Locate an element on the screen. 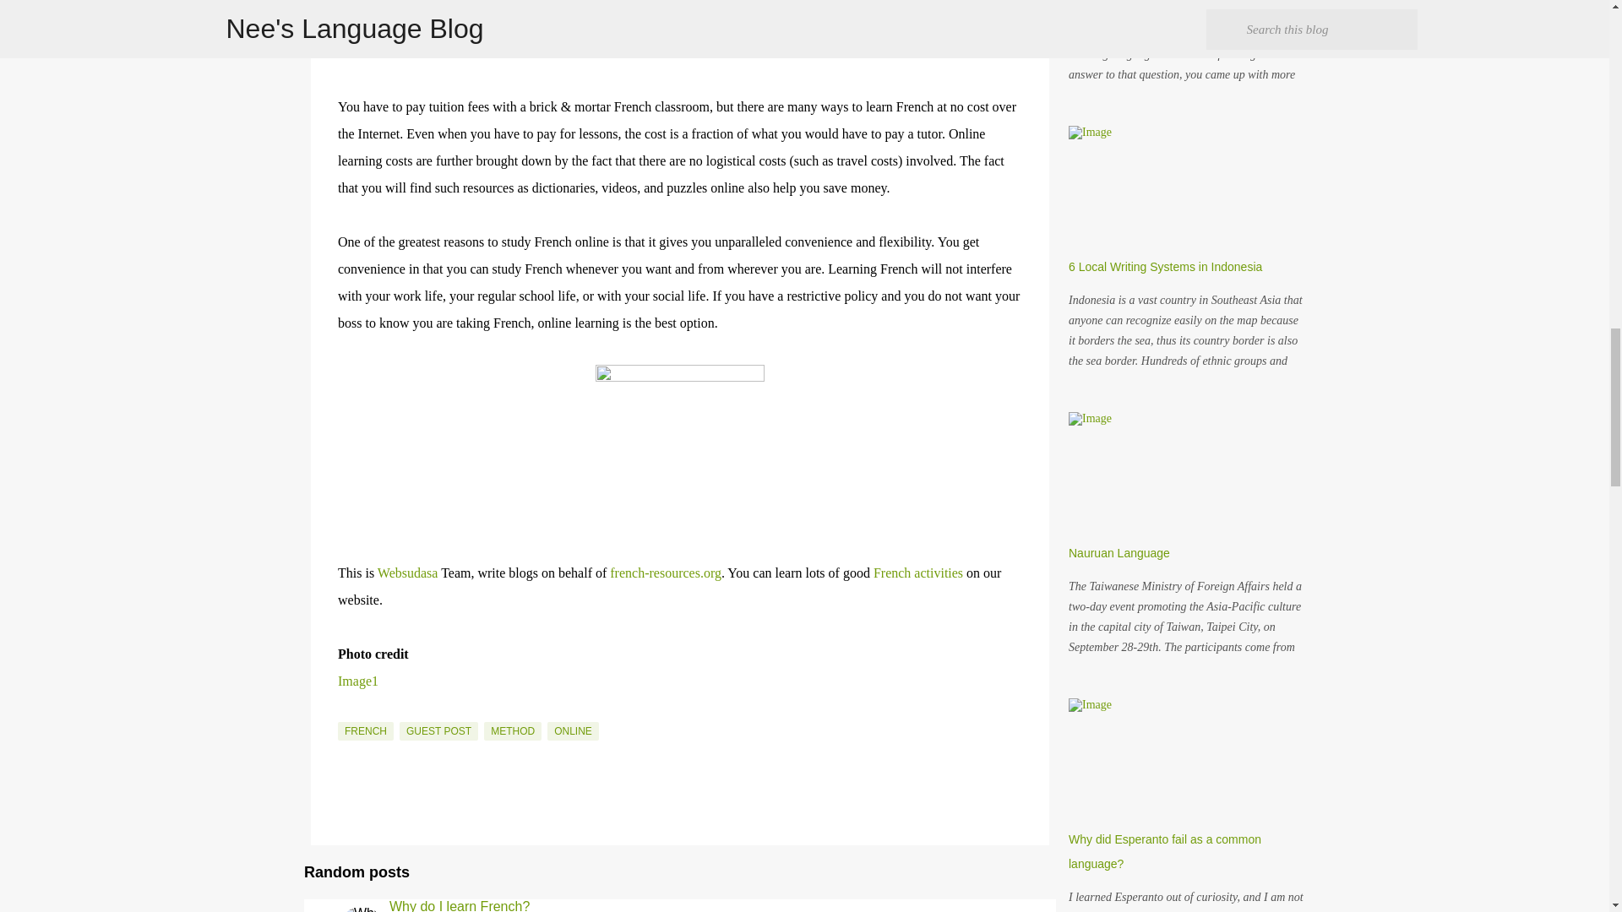  French activities is located at coordinates (918, 573).